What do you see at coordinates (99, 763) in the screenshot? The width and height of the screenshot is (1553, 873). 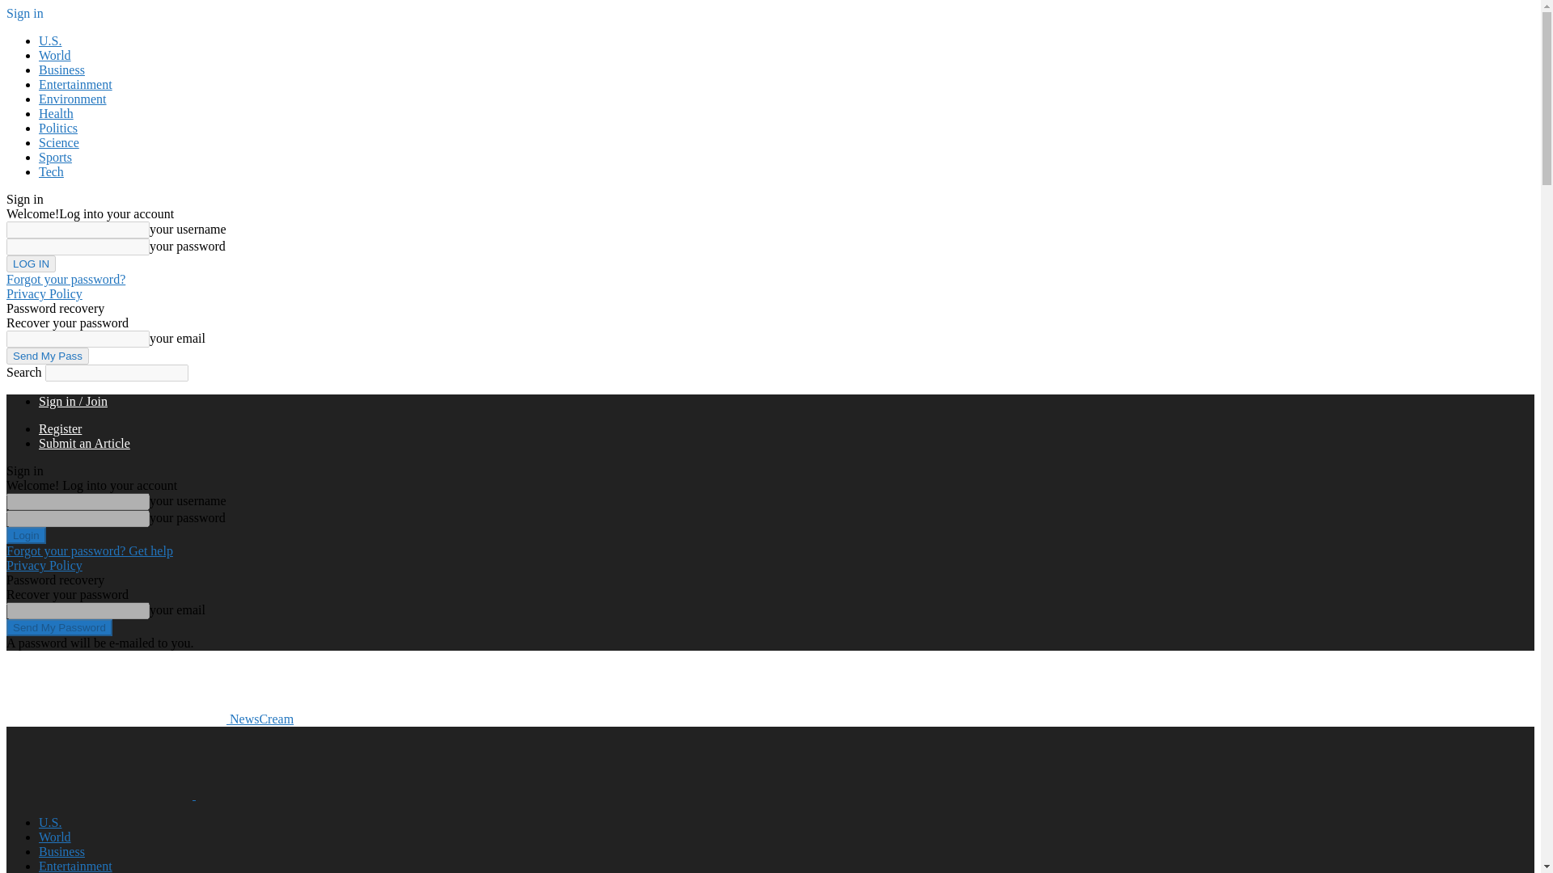 I see `NewsCream Logo` at bounding box center [99, 763].